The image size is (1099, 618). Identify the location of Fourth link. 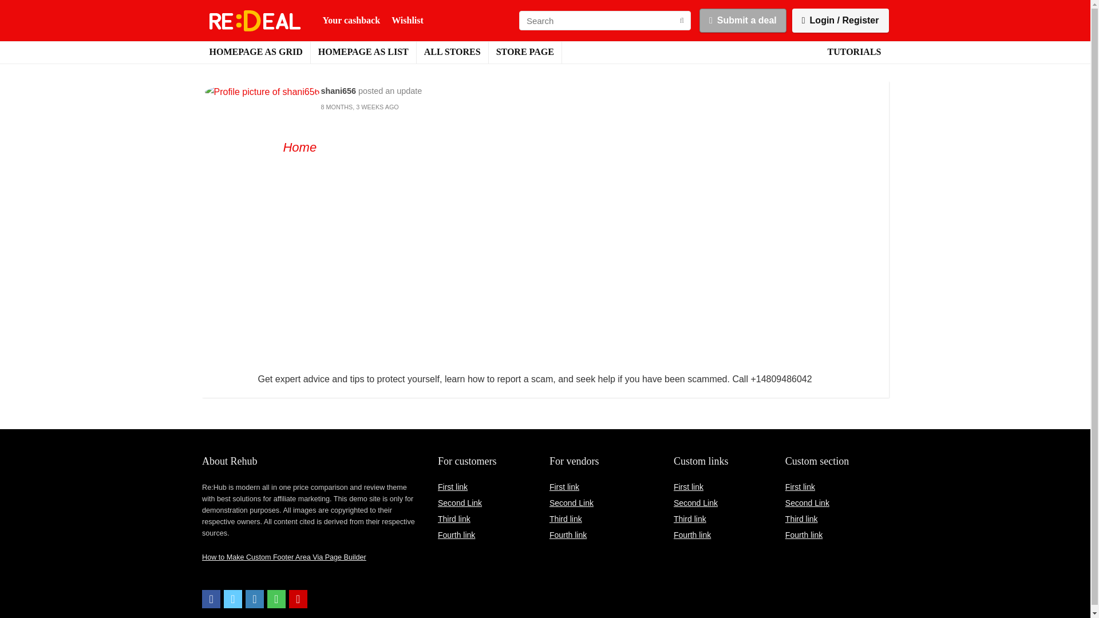
(568, 534).